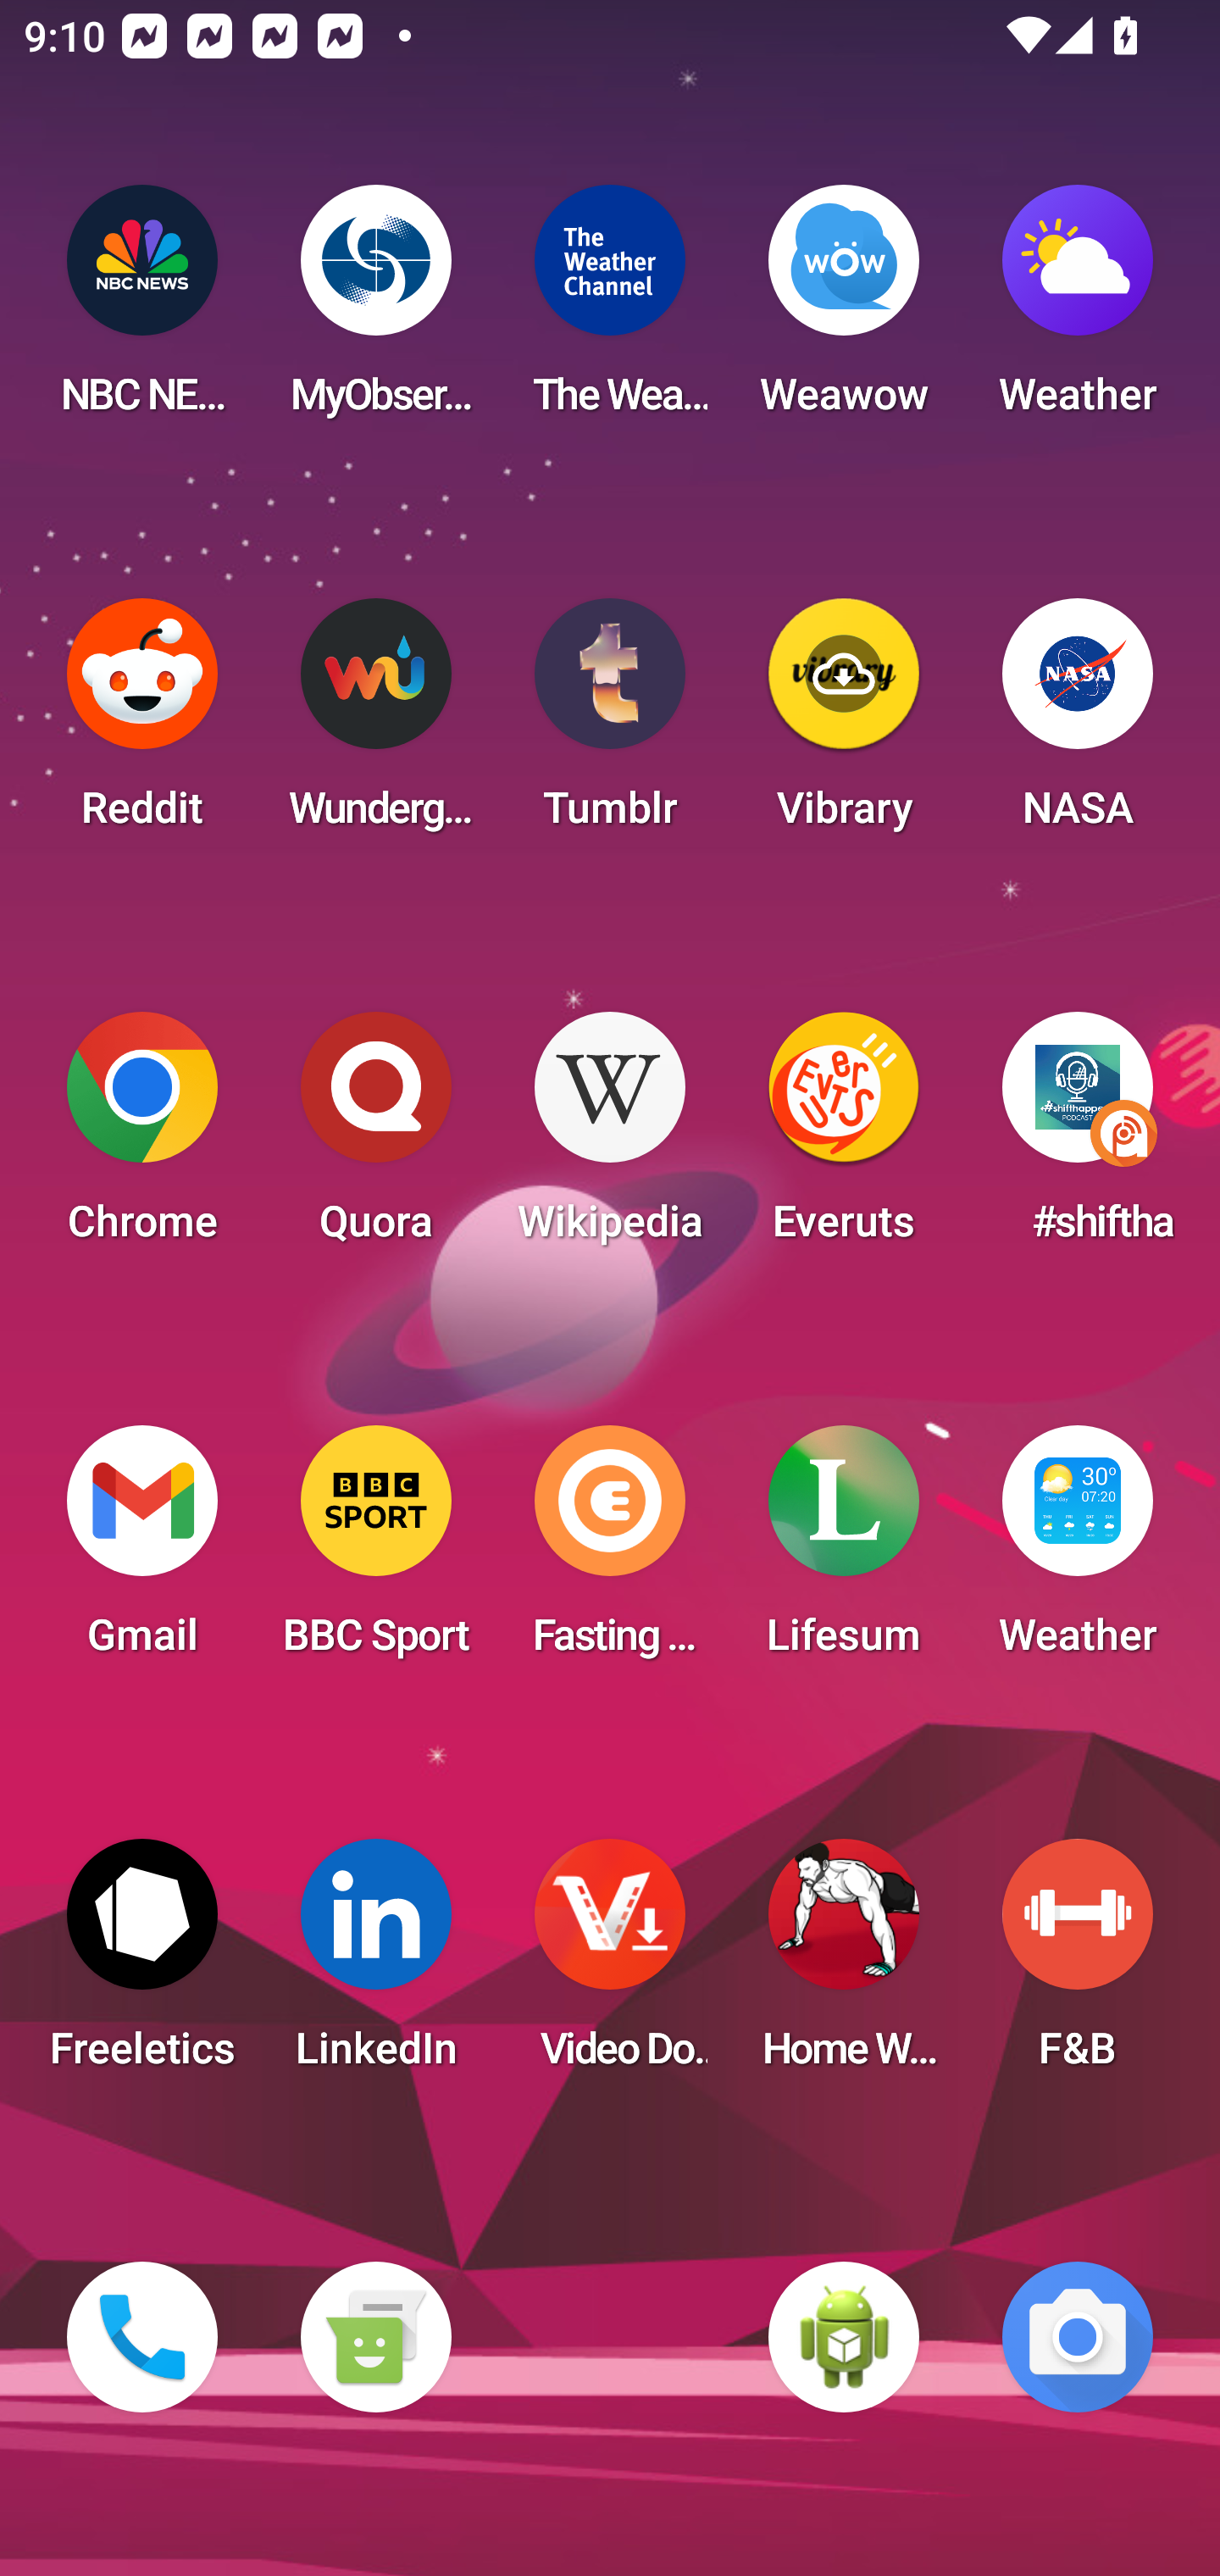 Image resolution: width=1220 pixels, height=2576 pixels. Describe the element at coordinates (610, 310) in the screenshot. I see `The Weather Channel` at that location.